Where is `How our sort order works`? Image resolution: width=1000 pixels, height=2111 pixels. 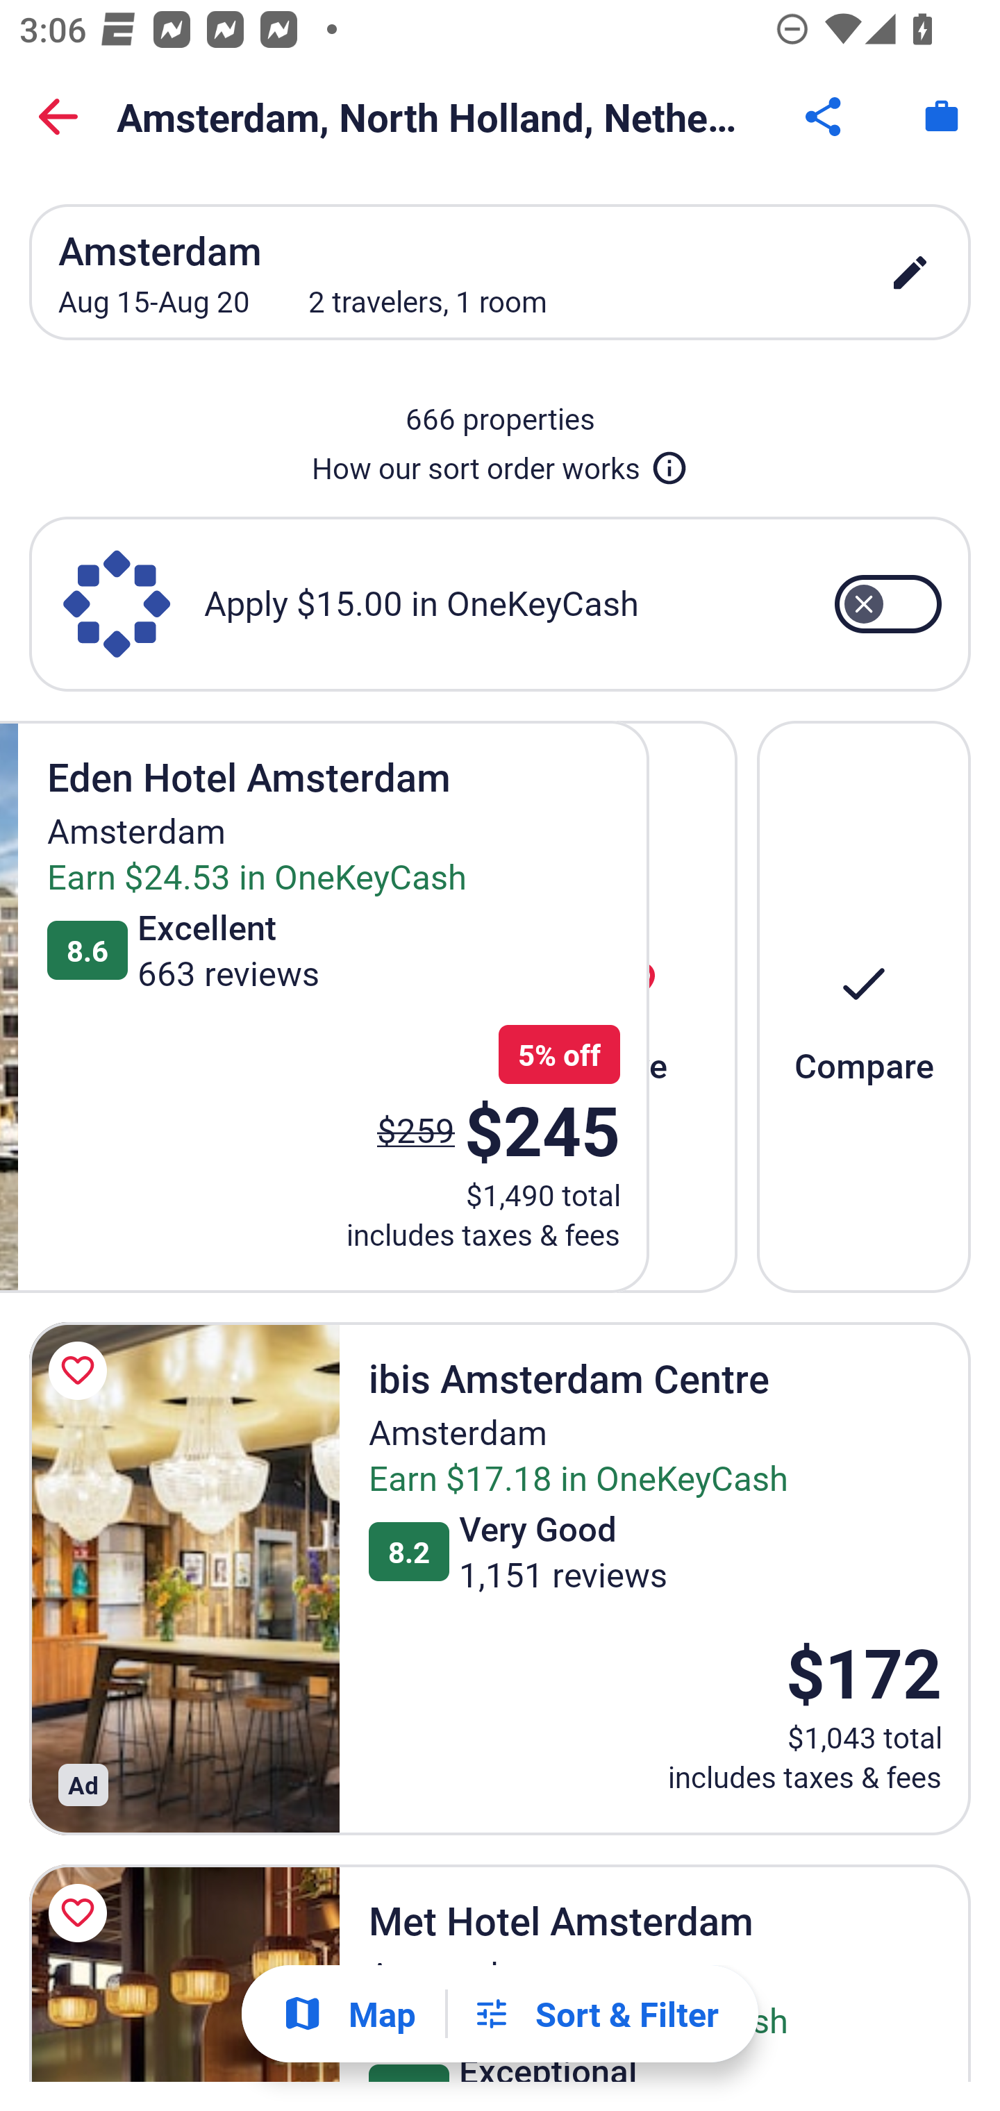
How our sort order works is located at coordinates (500, 462).